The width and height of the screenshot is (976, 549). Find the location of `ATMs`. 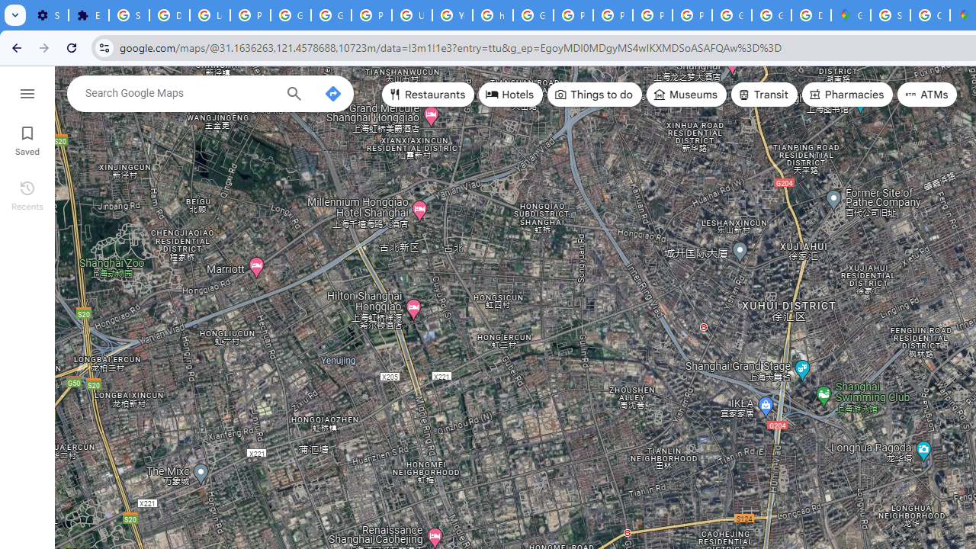

ATMs is located at coordinates (927, 95).